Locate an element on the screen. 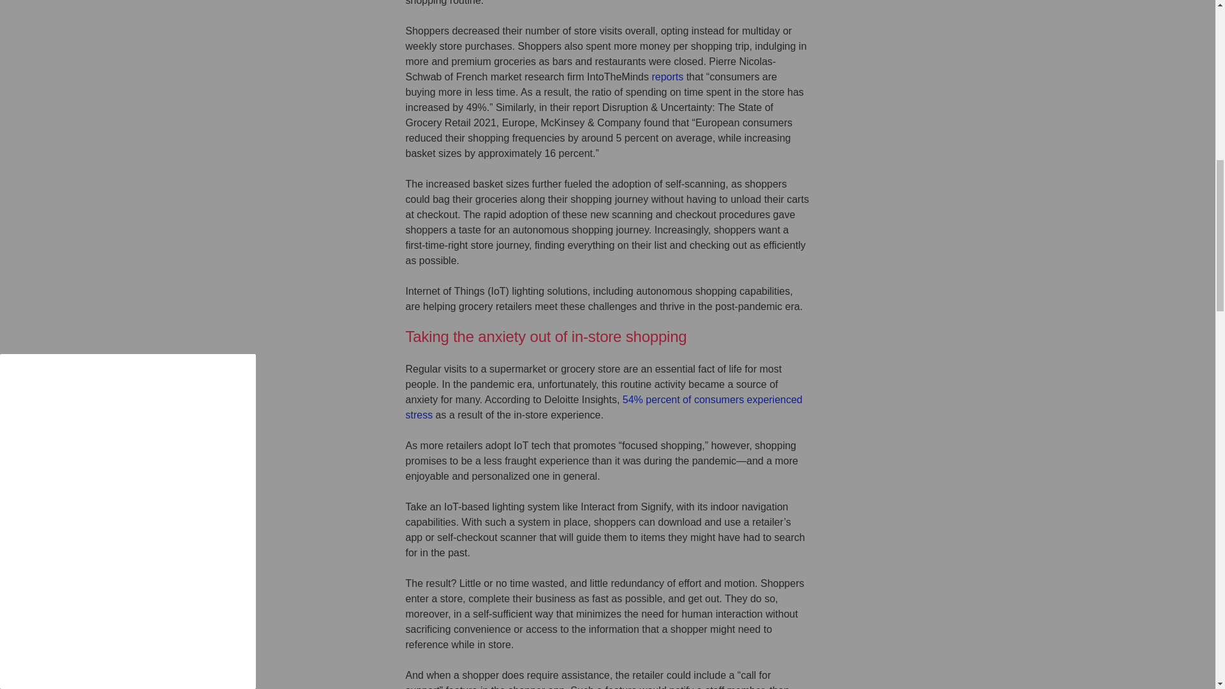 The height and width of the screenshot is (689, 1225). reports is located at coordinates (667, 77).